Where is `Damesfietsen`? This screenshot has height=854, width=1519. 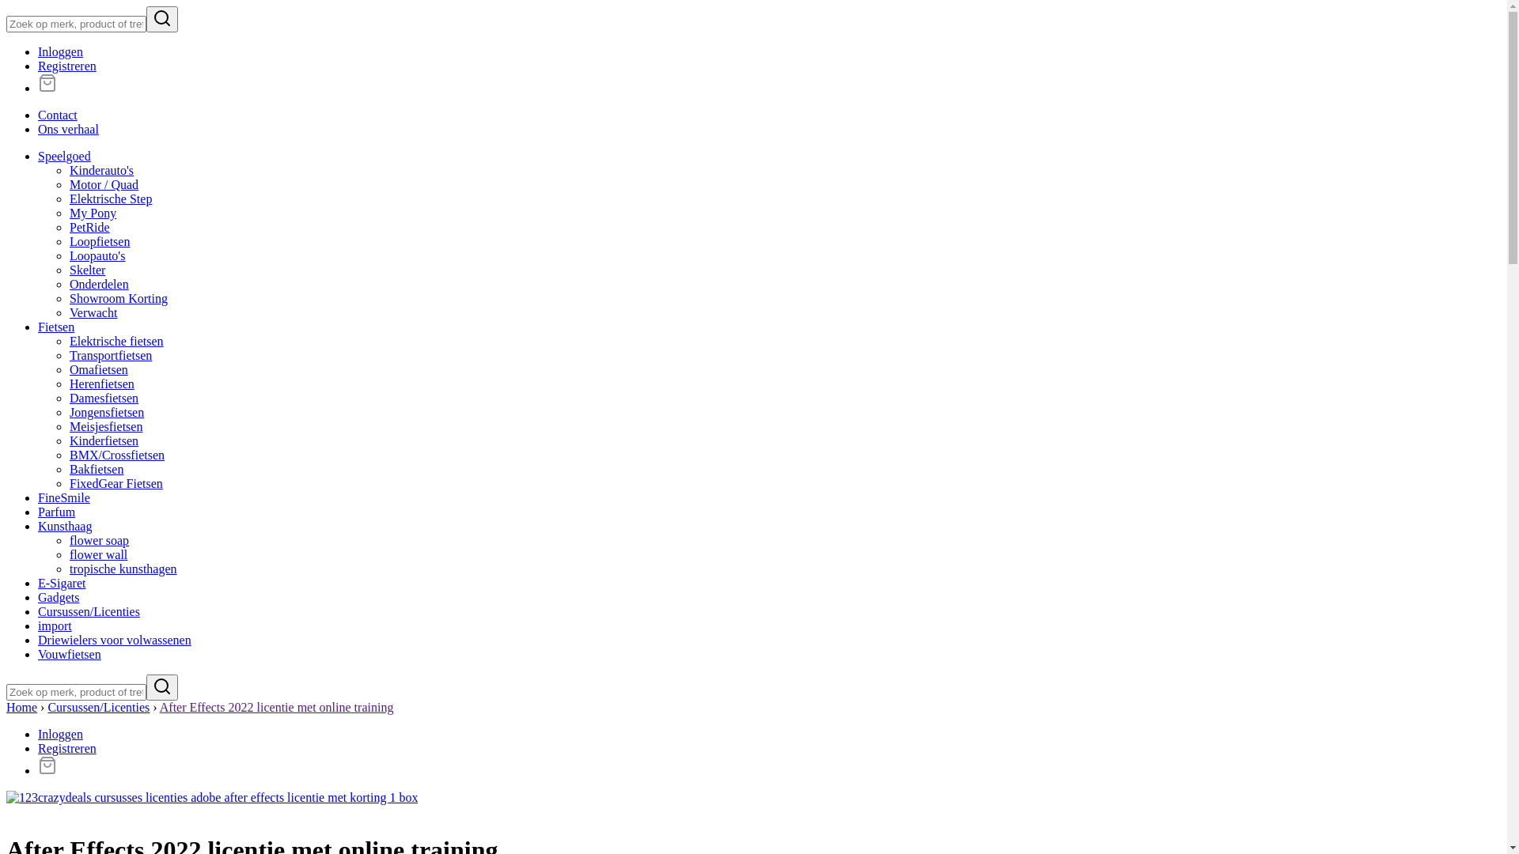 Damesfietsen is located at coordinates (104, 399).